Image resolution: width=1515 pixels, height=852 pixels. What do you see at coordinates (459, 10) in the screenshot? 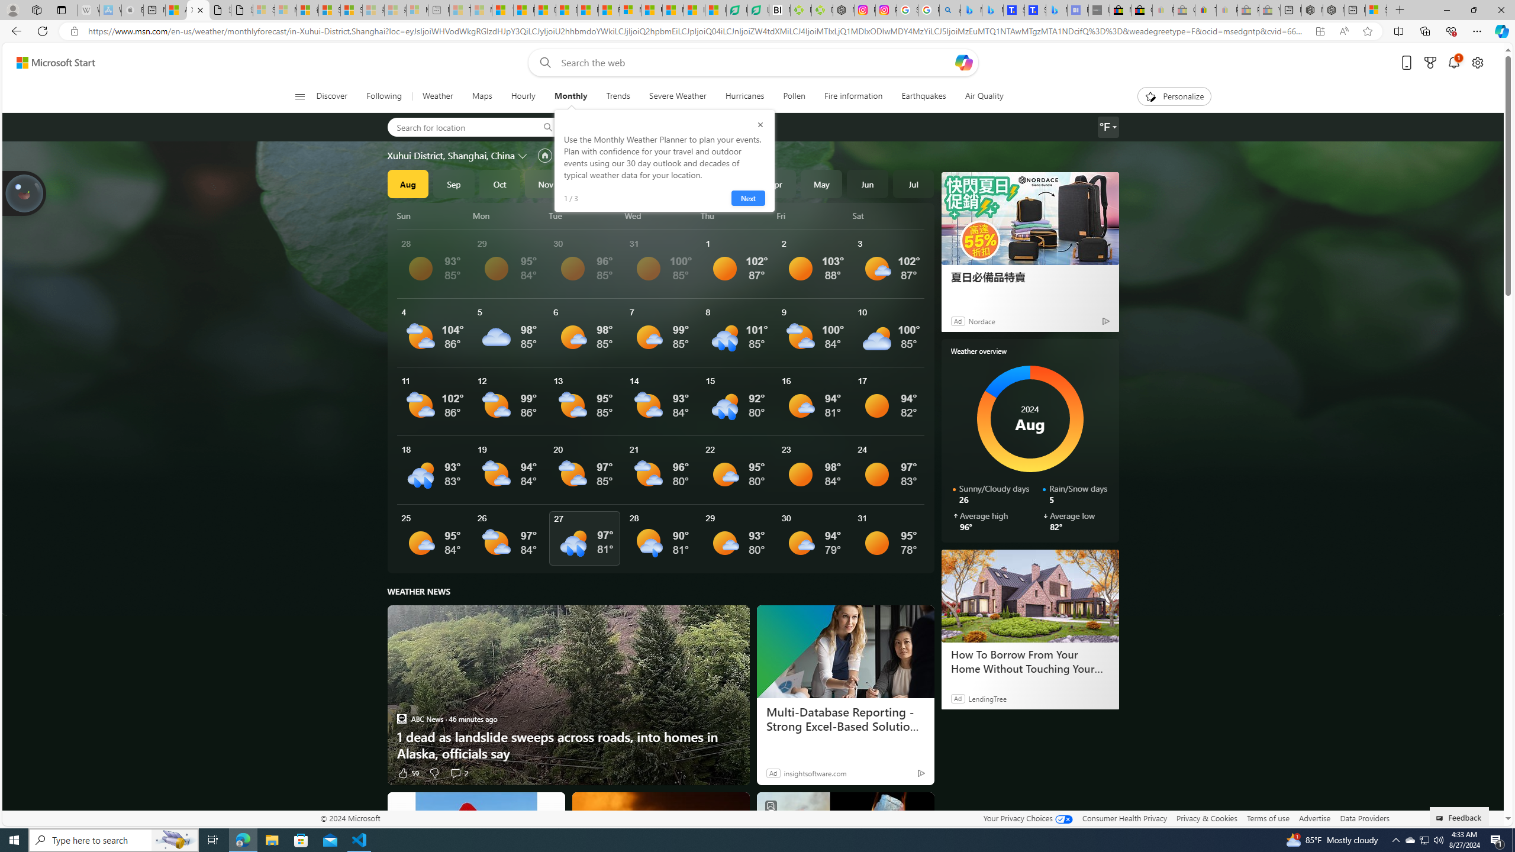
I see `Top Stories - MSN - Sleeping` at bounding box center [459, 10].